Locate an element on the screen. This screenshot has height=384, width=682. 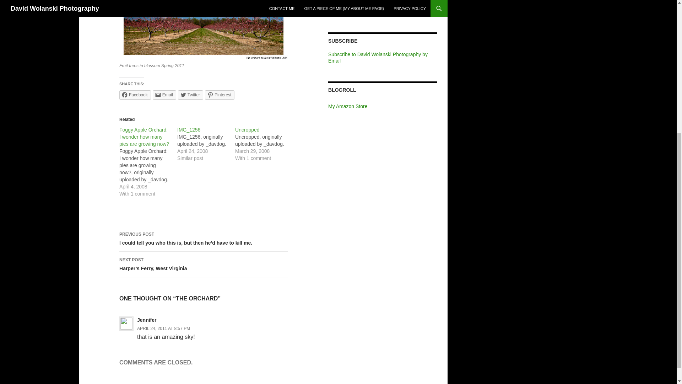
Gear and books I have or want is located at coordinates (347, 106).